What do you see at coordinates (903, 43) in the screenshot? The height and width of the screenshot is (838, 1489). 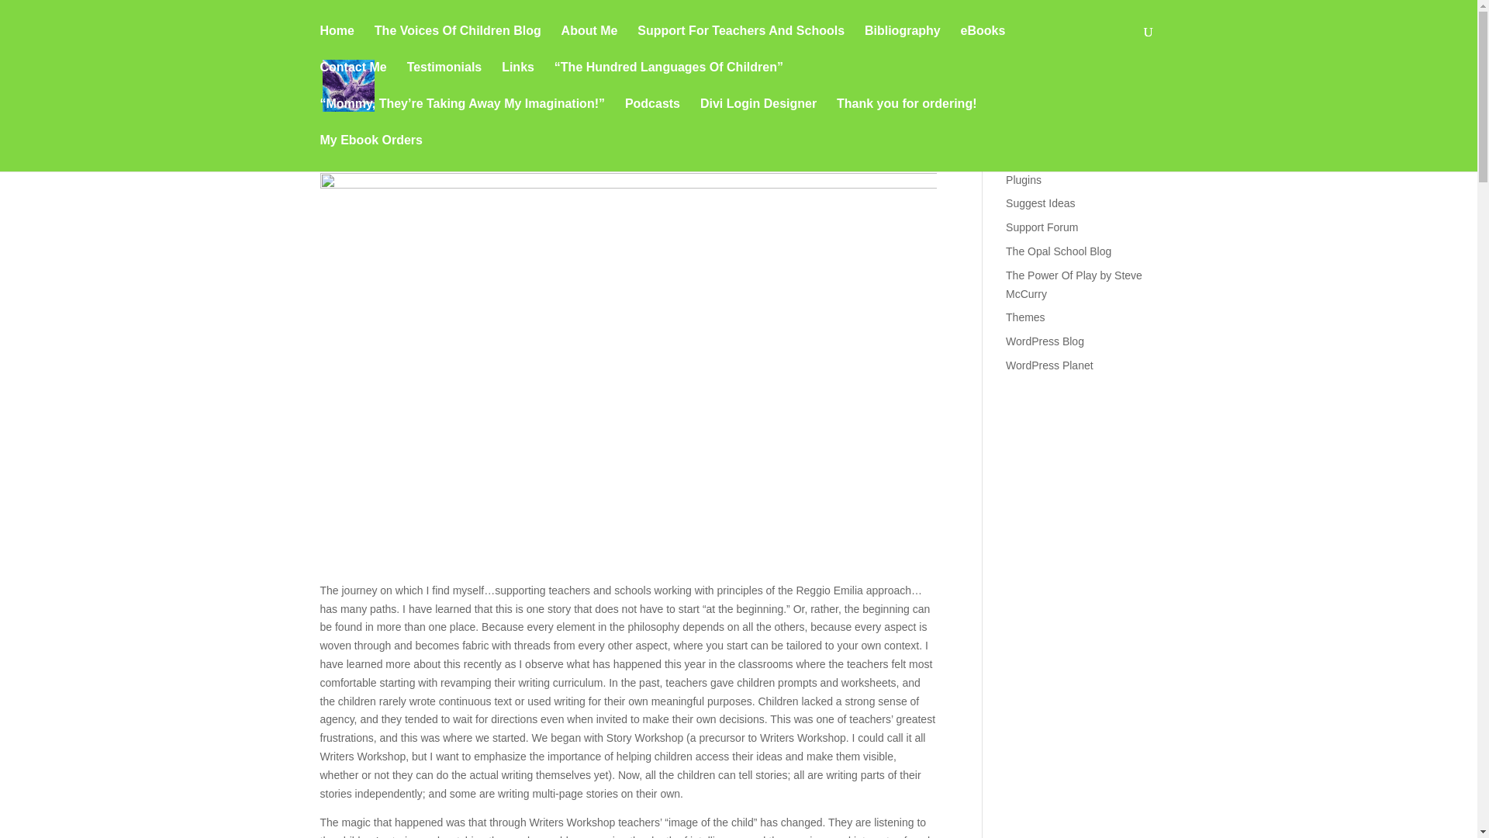 I see `Bibliography` at bounding box center [903, 43].